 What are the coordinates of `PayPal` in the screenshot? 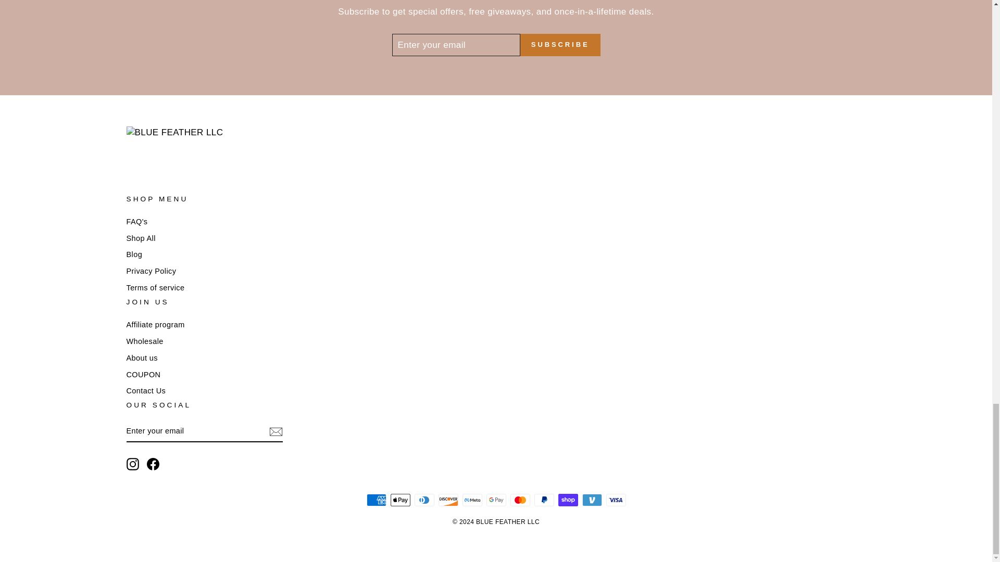 It's located at (544, 500).